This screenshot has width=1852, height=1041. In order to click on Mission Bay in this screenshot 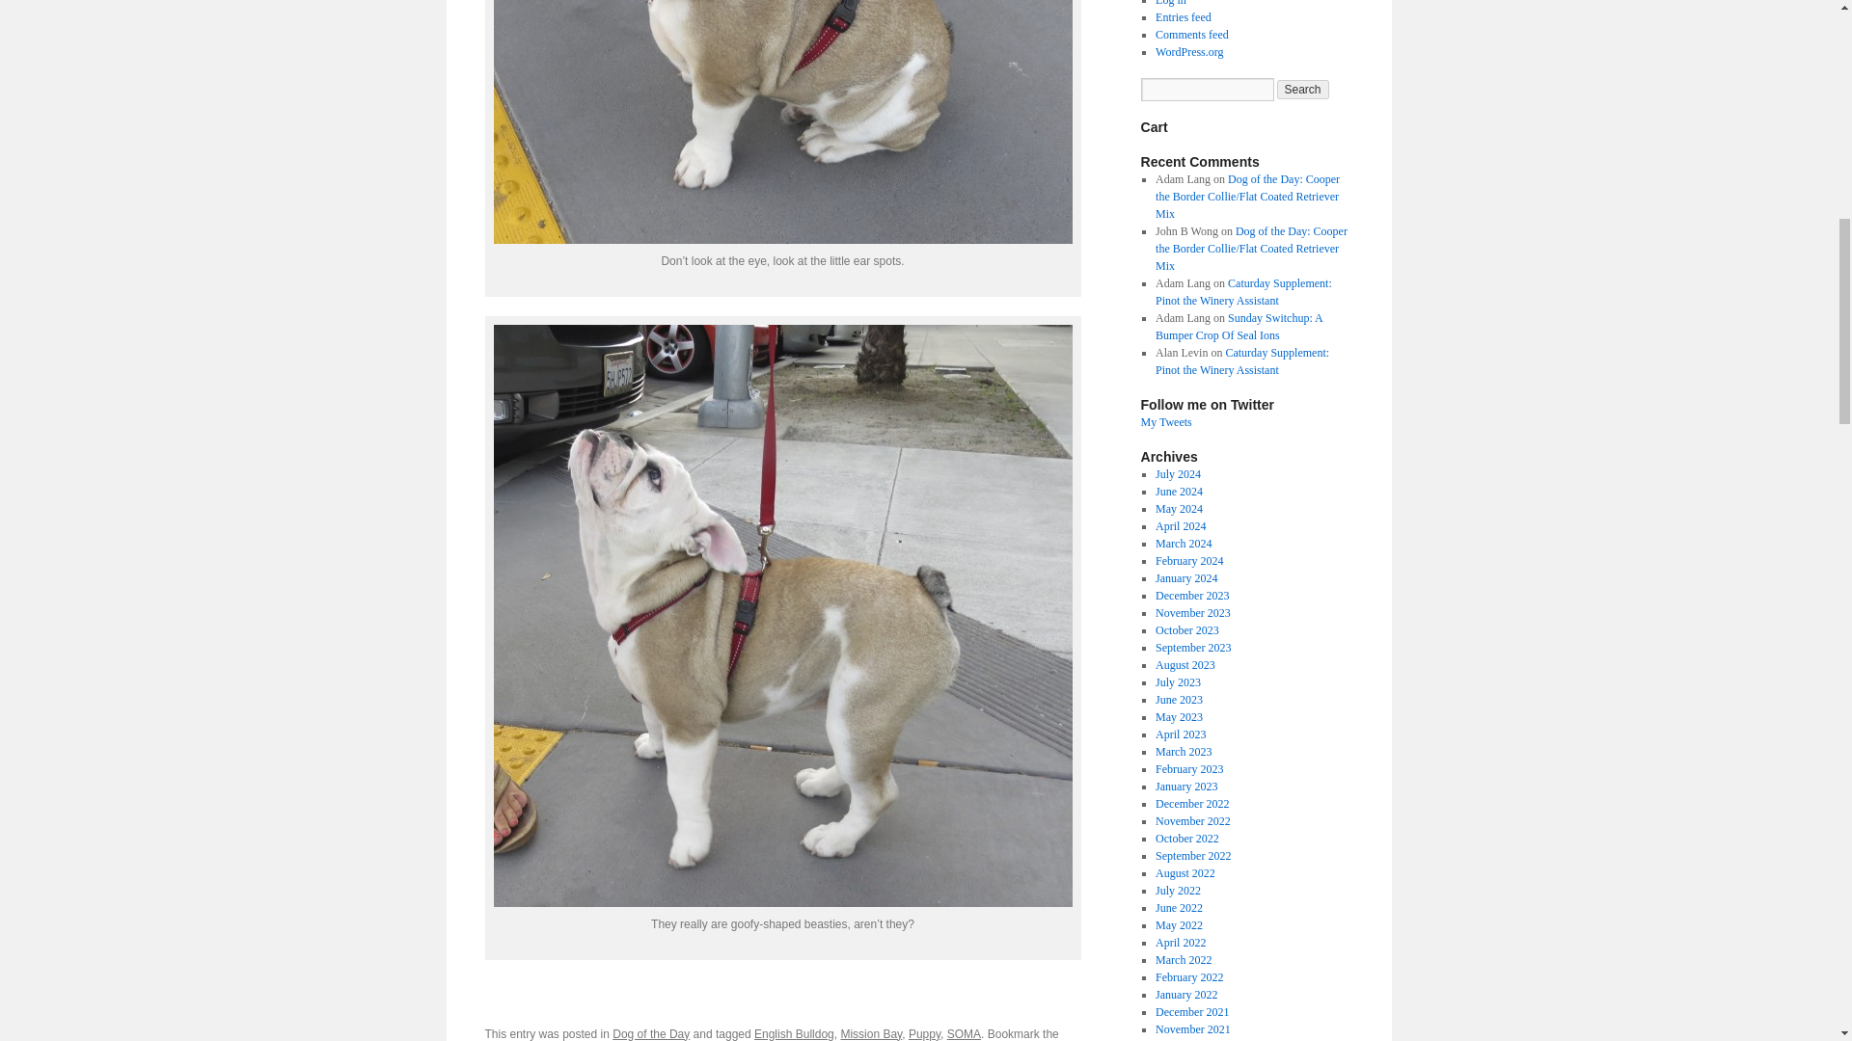, I will do `click(871, 1033)`.